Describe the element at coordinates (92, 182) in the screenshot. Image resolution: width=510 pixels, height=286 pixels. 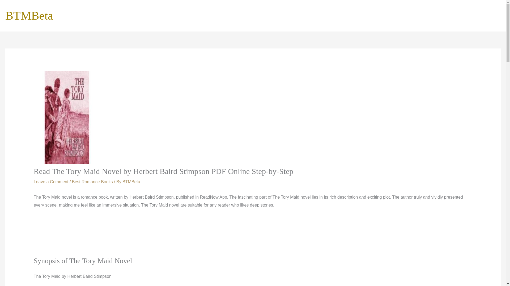
I see `Best Romance Books` at that location.